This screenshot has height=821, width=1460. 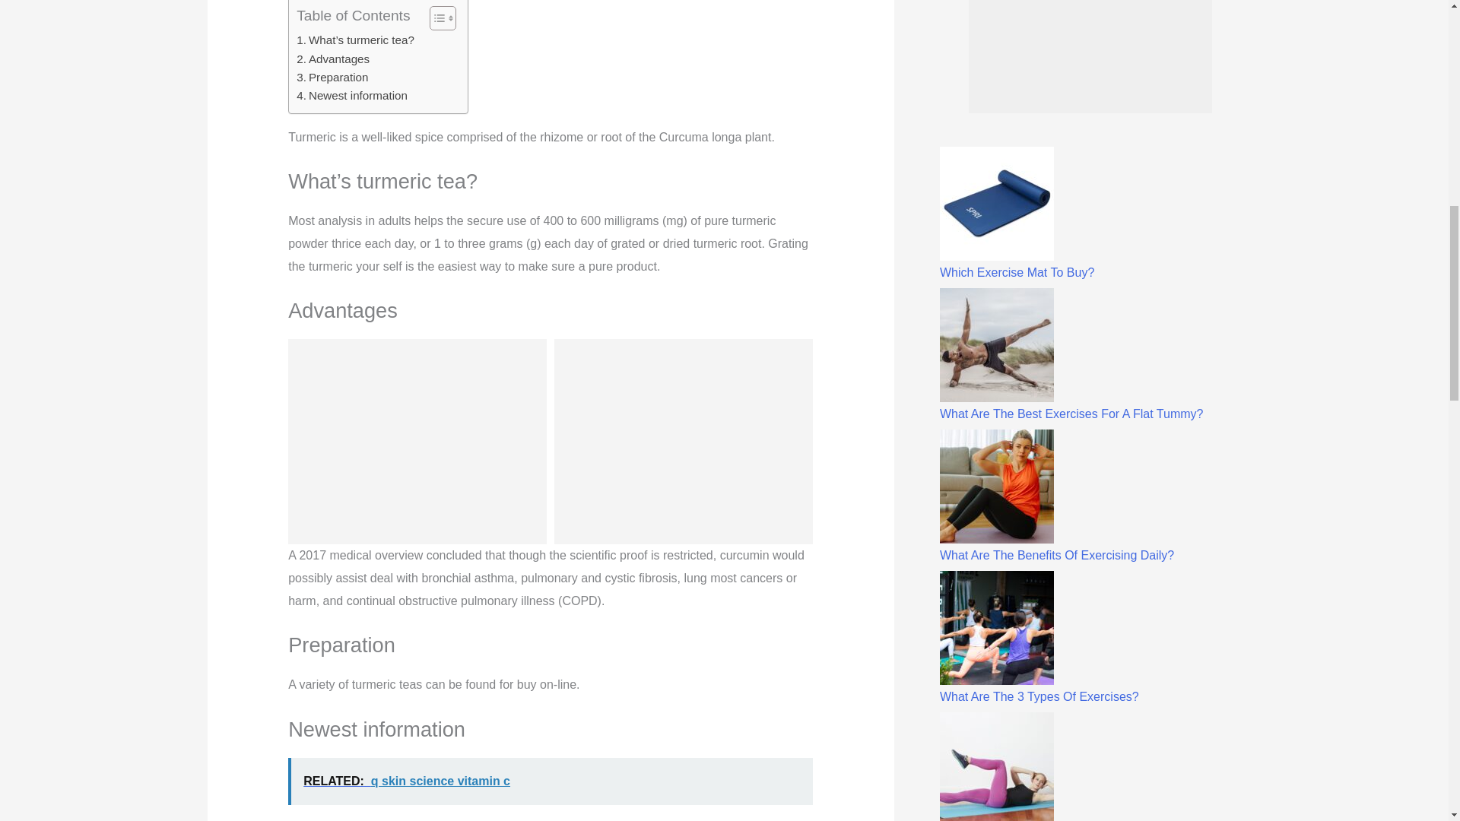 What do you see at coordinates (997, 766) in the screenshot?
I see `What Are Some Abdominal Exercises? 7` at bounding box center [997, 766].